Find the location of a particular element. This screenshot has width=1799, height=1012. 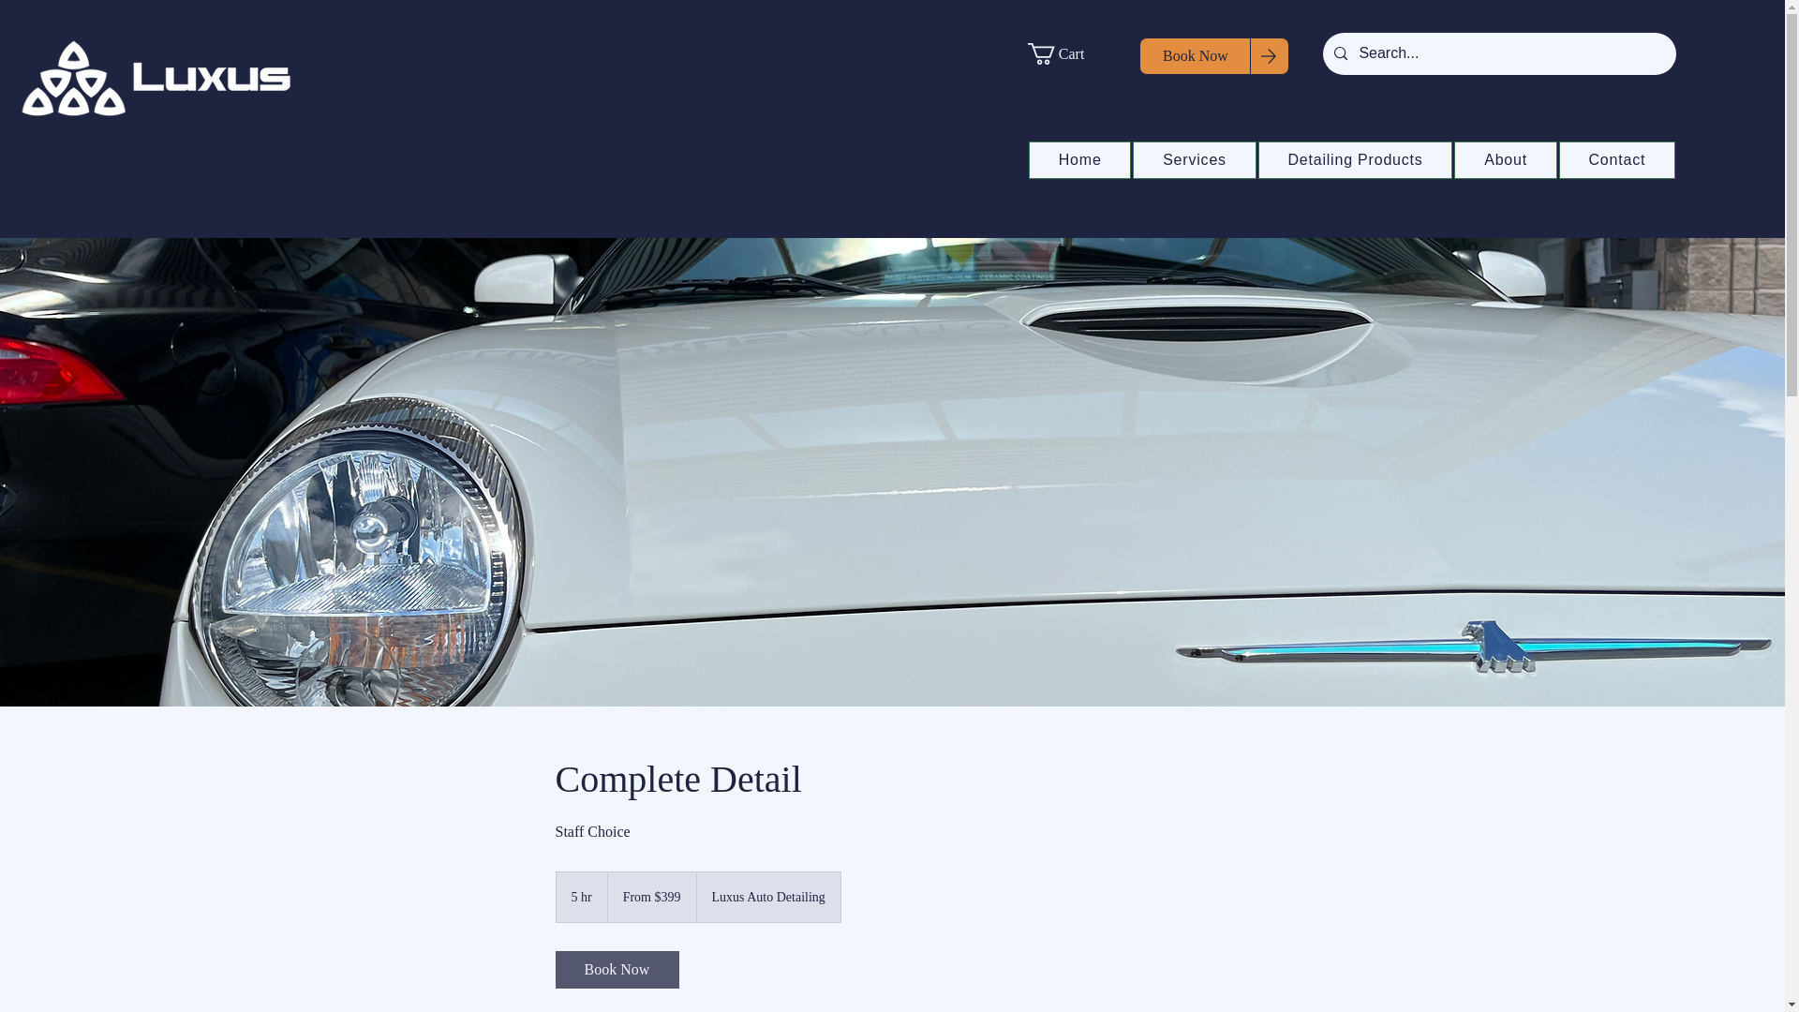

Book Now is located at coordinates (1196, 55).